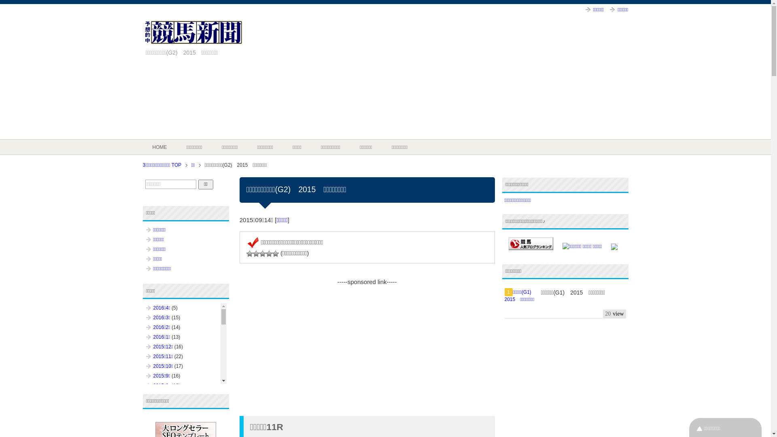 Image resolution: width=777 pixels, height=437 pixels. Describe the element at coordinates (159, 147) in the screenshot. I see `HOME` at that location.